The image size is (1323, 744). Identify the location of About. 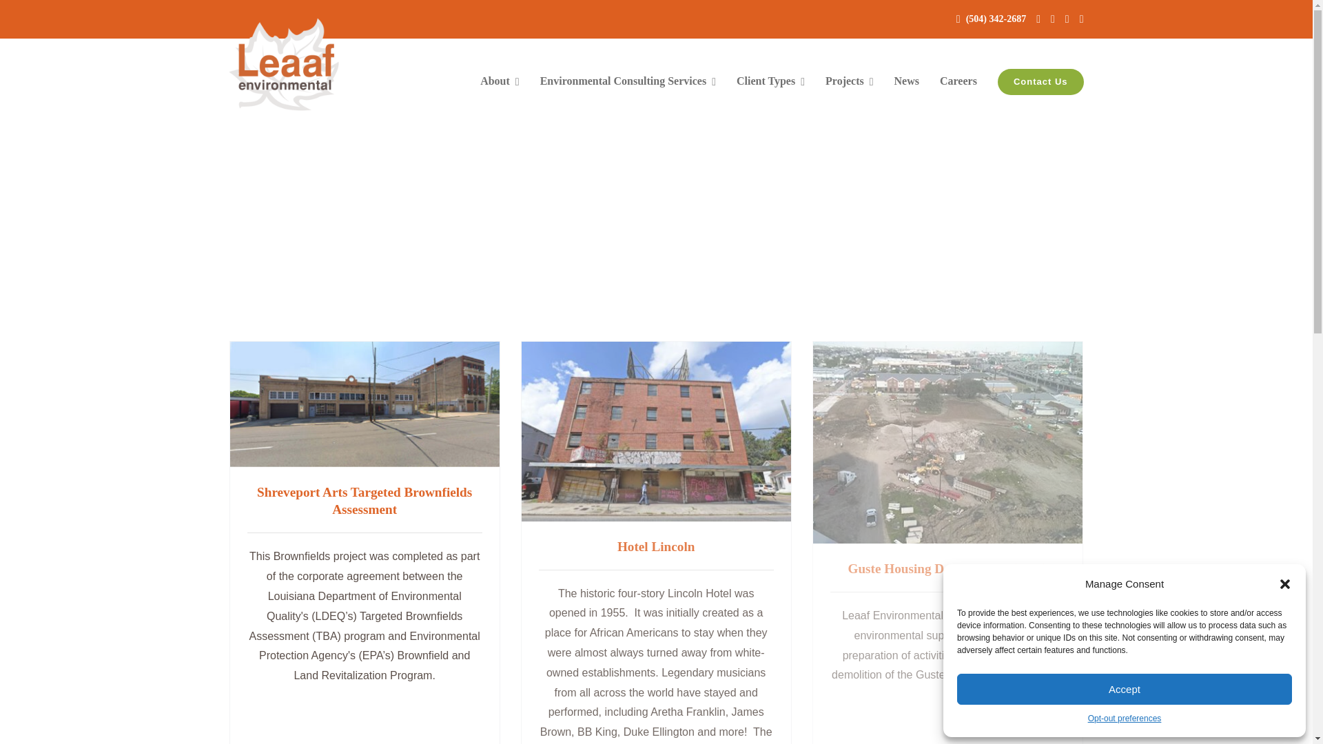
(500, 82).